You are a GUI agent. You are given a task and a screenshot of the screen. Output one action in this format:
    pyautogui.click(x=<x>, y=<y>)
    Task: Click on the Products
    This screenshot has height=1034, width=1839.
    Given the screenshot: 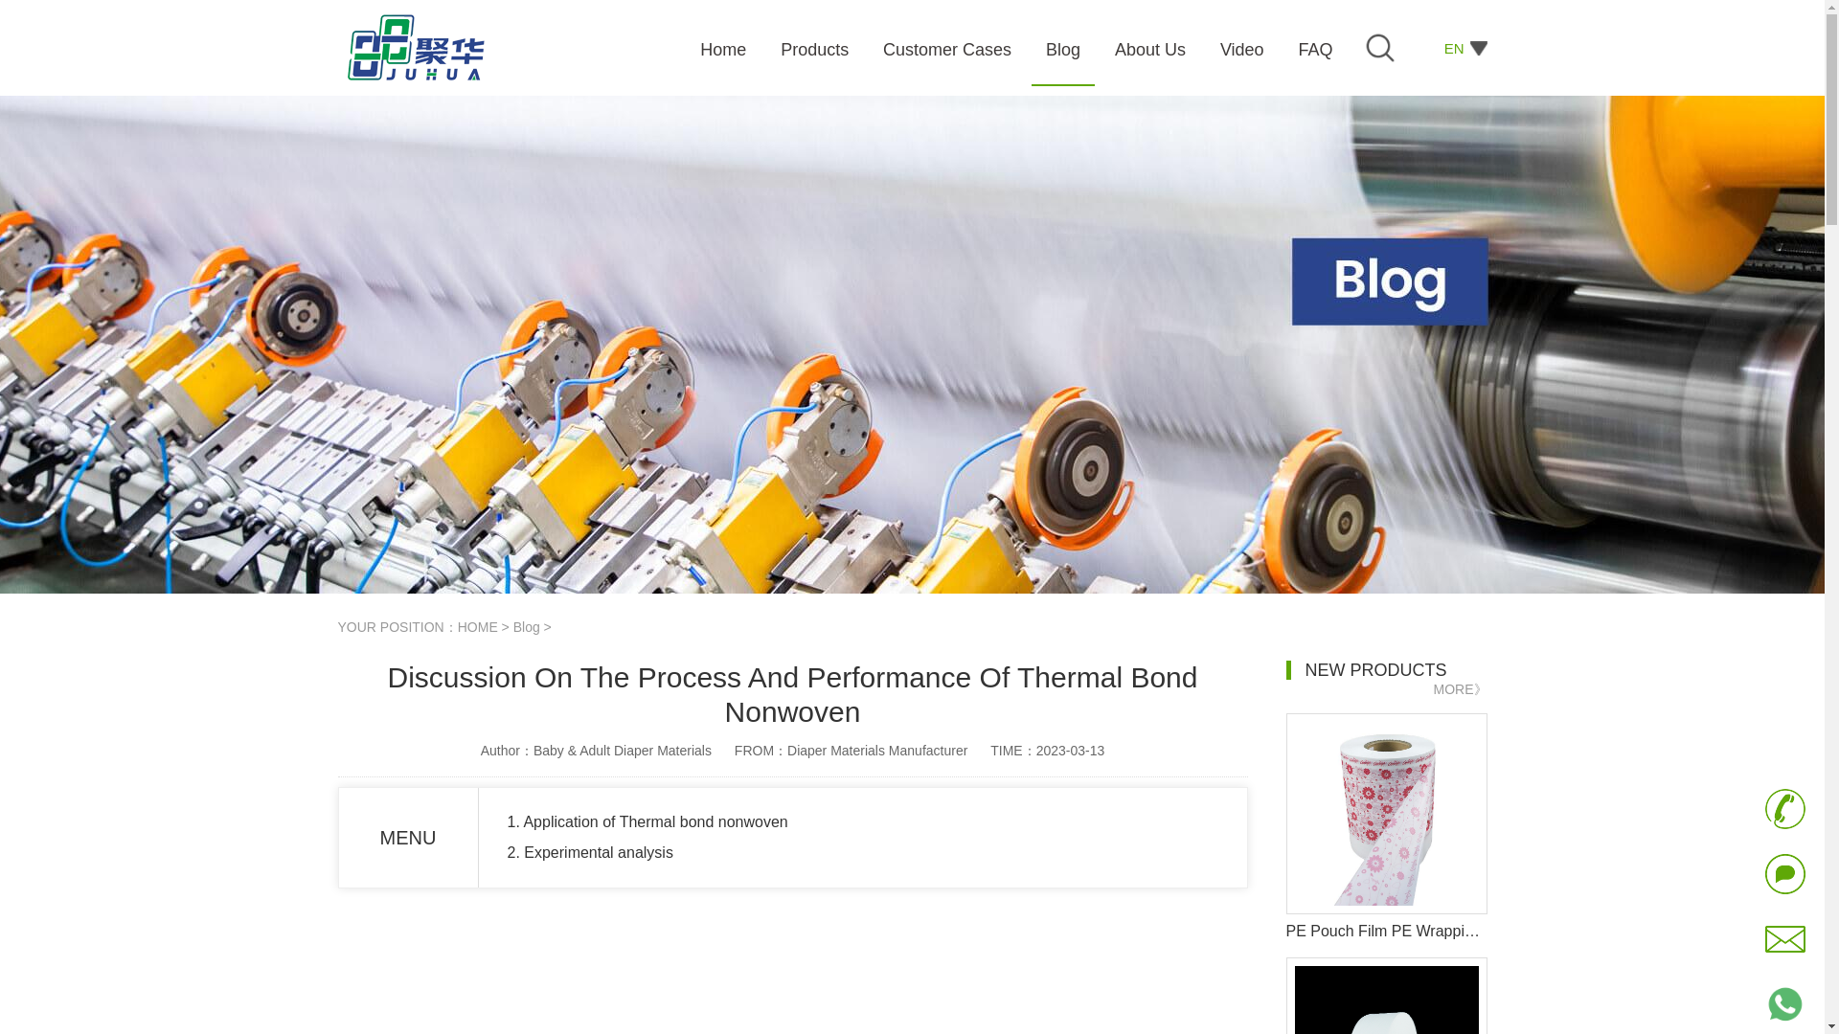 What is the action you would take?
    pyautogui.click(x=816, y=50)
    